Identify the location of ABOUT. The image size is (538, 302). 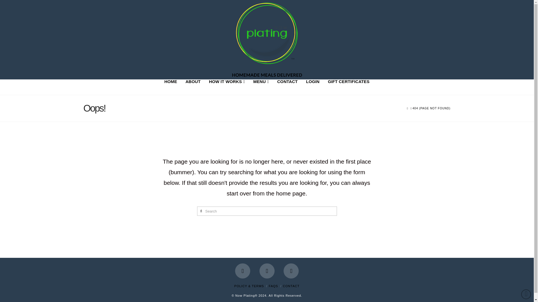
(193, 87).